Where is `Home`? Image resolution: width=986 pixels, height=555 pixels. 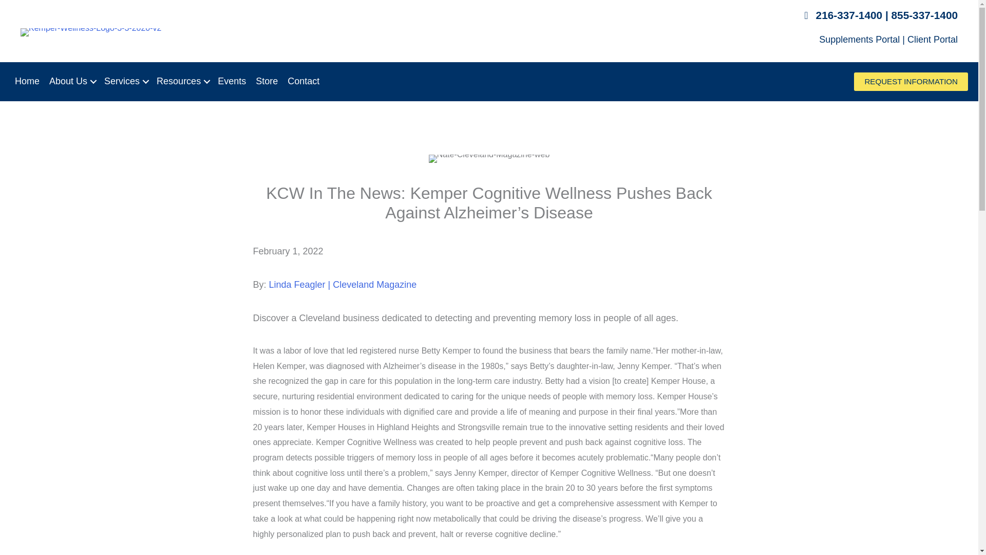 Home is located at coordinates (27, 81).